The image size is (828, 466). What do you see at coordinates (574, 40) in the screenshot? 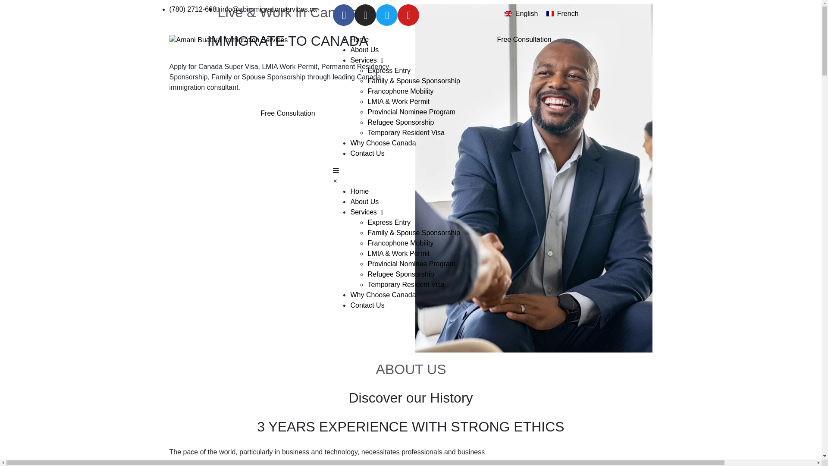
I see `Free Consultation` at bounding box center [574, 40].